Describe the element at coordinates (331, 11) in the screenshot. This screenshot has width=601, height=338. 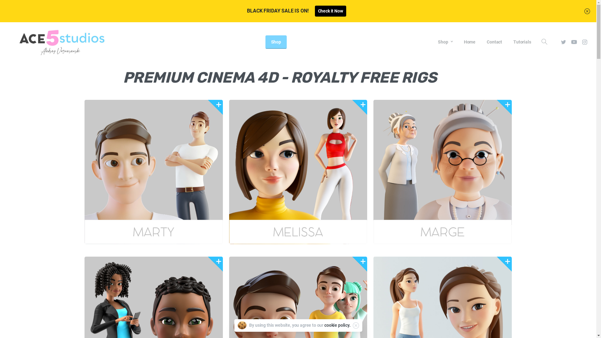
I see `Check it Now` at that location.